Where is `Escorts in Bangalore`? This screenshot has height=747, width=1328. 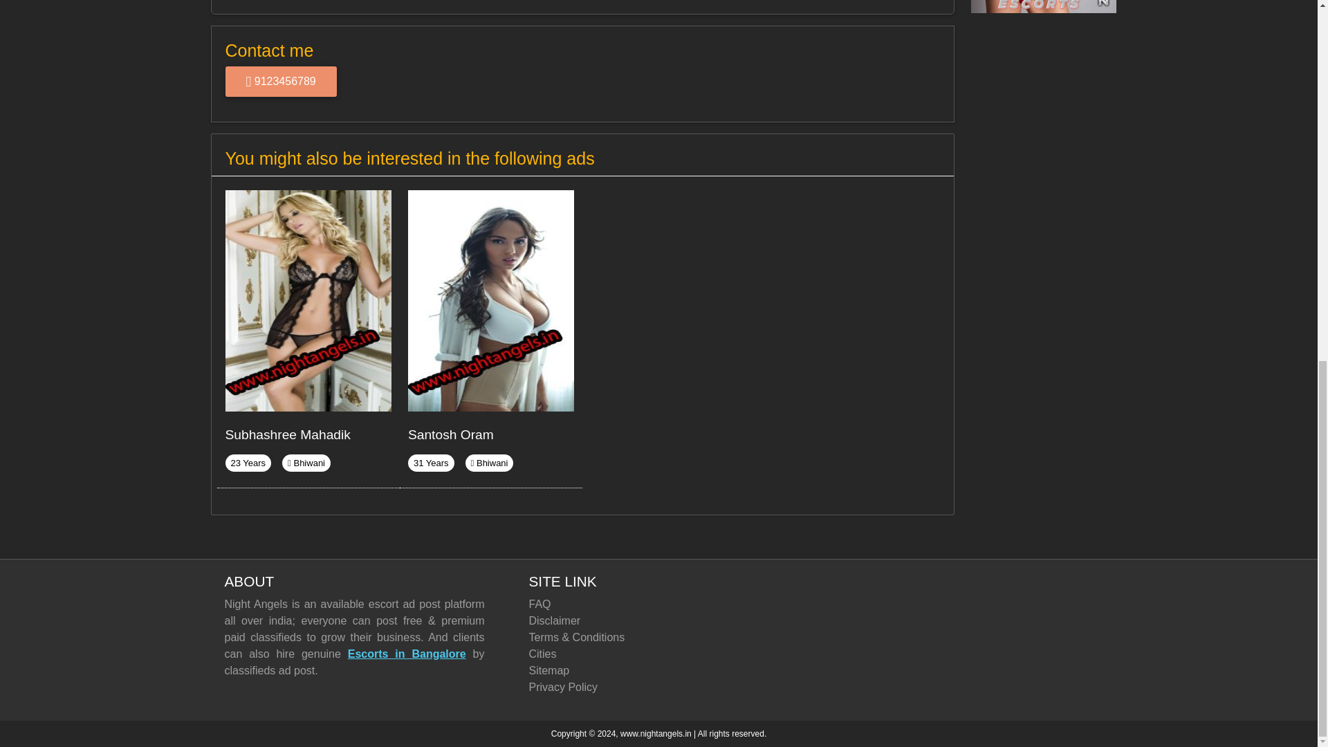
Escorts in Bangalore is located at coordinates (407, 654).